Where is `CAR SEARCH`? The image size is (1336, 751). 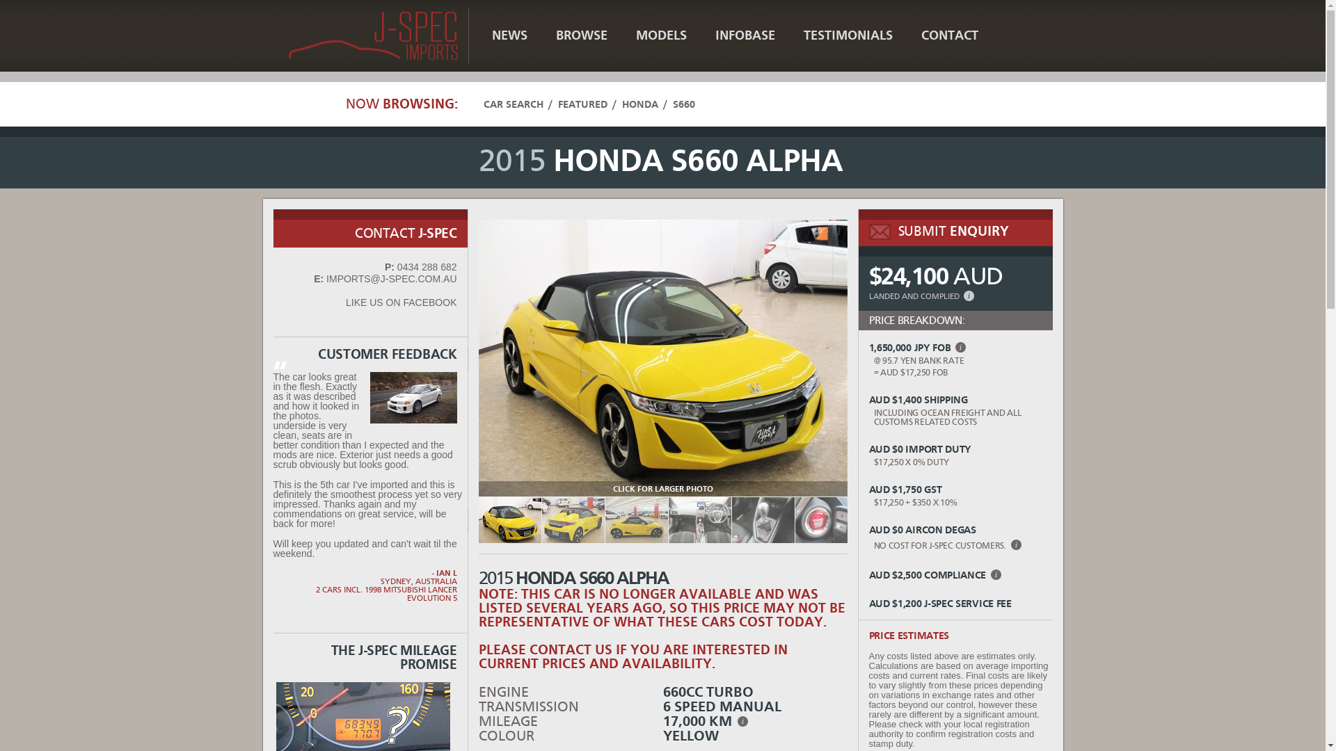
CAR SEARCH is located at coordinates (513, 104).